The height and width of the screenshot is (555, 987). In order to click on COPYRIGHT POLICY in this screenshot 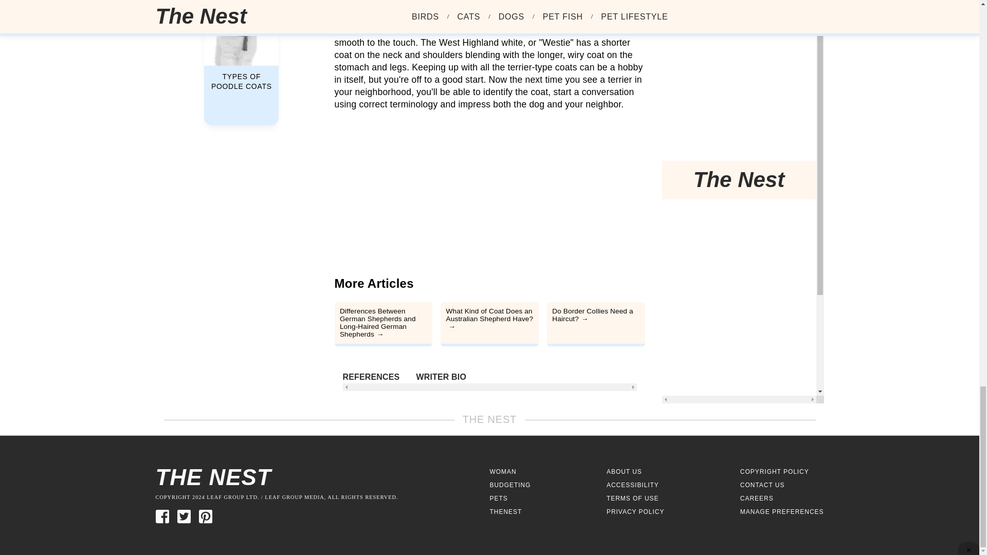, I will do `click(775, 472)`.